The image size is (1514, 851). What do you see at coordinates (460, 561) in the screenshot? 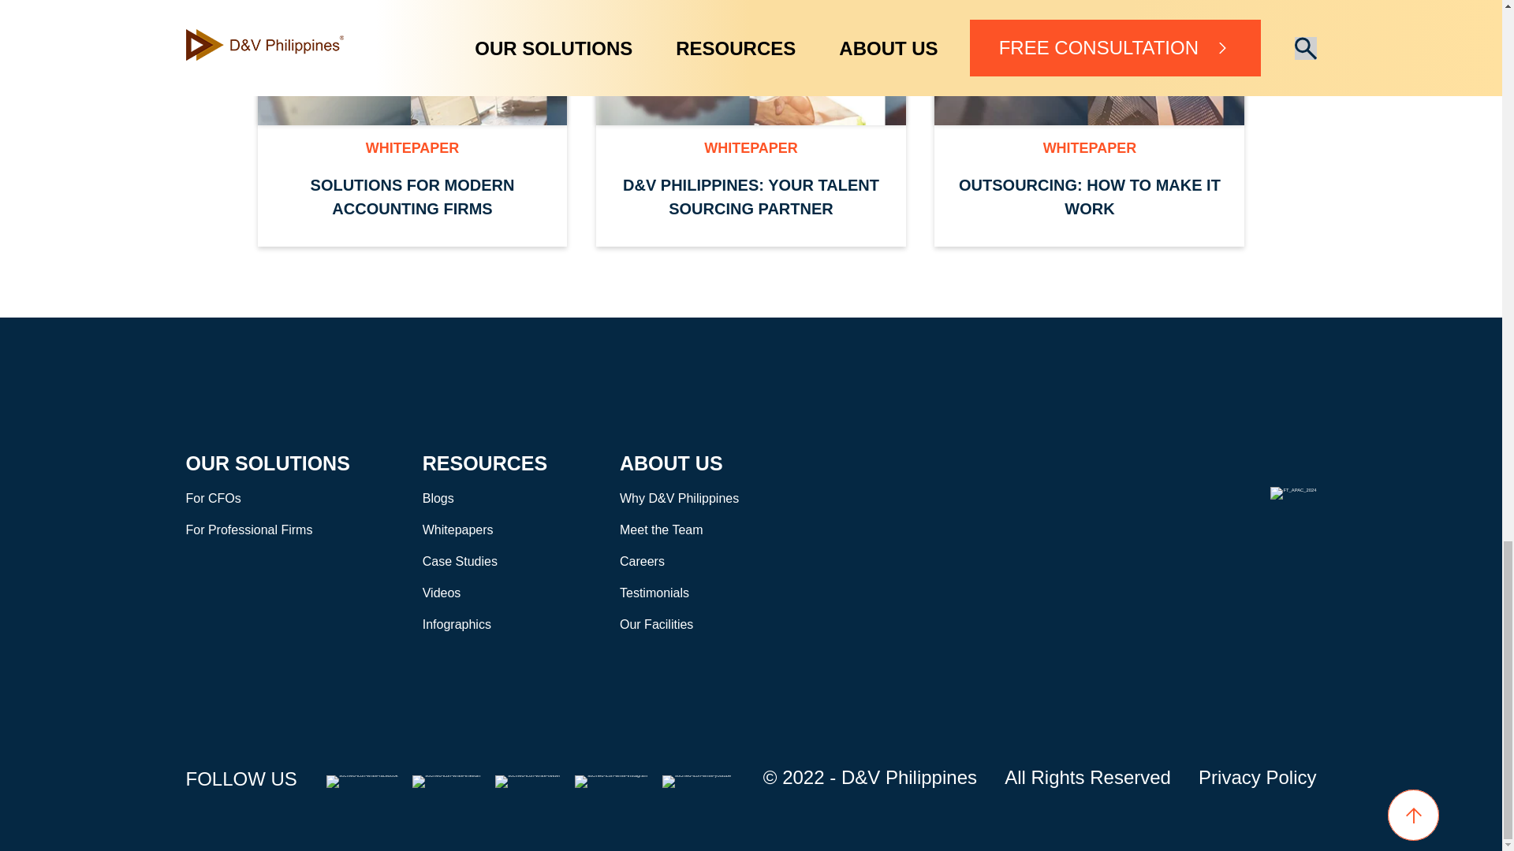
I see `Case Studies` at bounding box center [460, 561].